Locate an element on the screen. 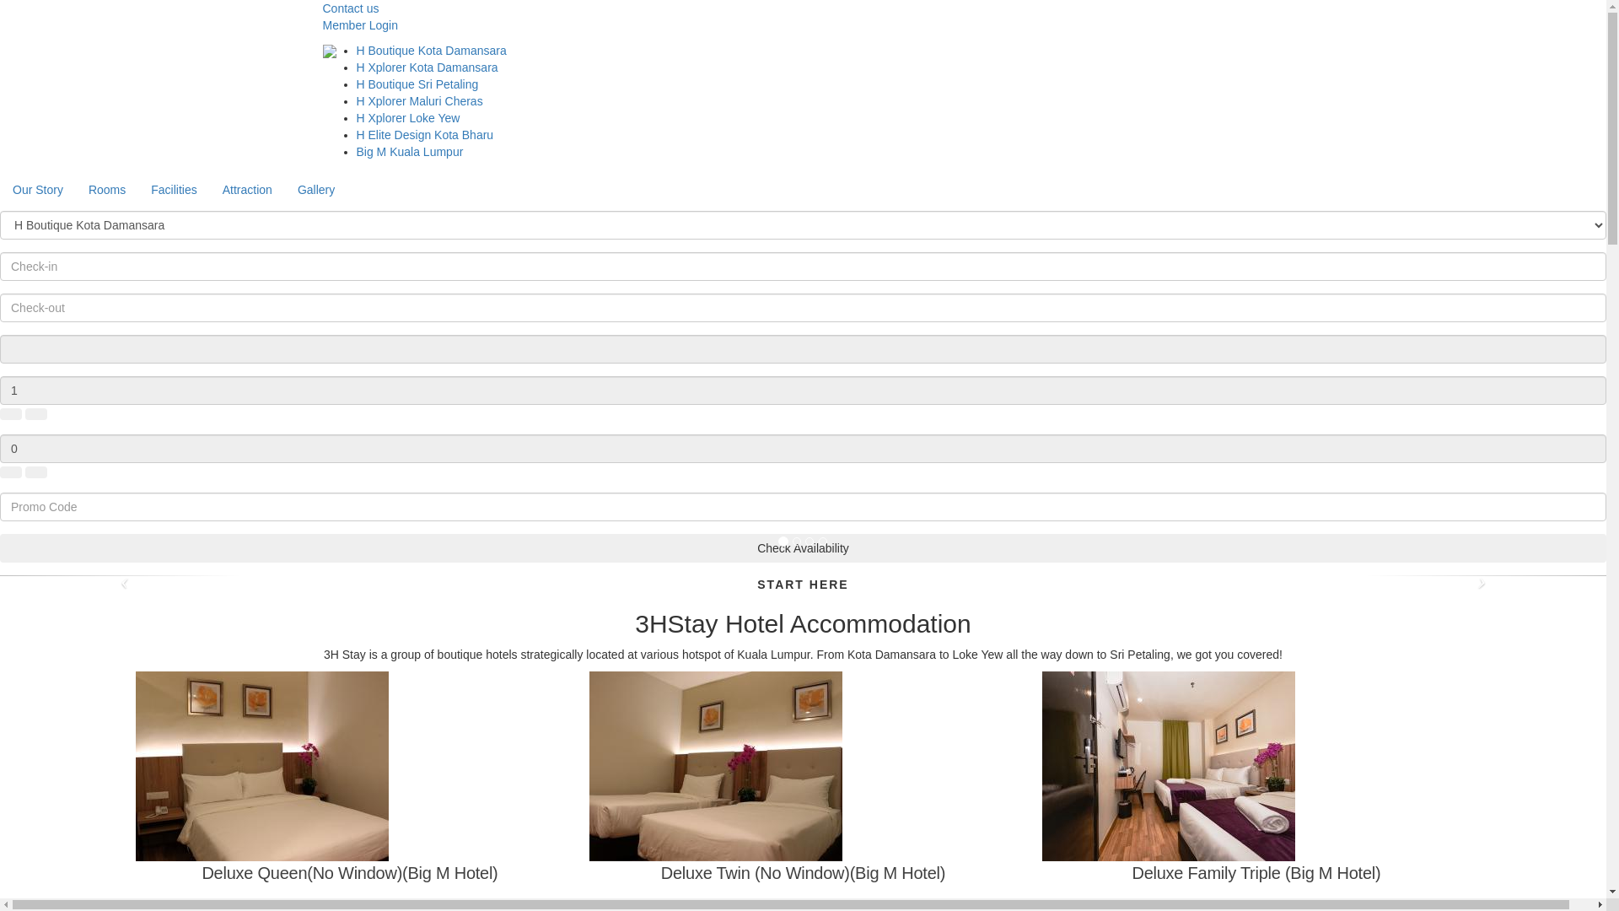 Image resolution: width=1619 pixels, height=911 pixels. Contact us is located at coordinates (351, 8).